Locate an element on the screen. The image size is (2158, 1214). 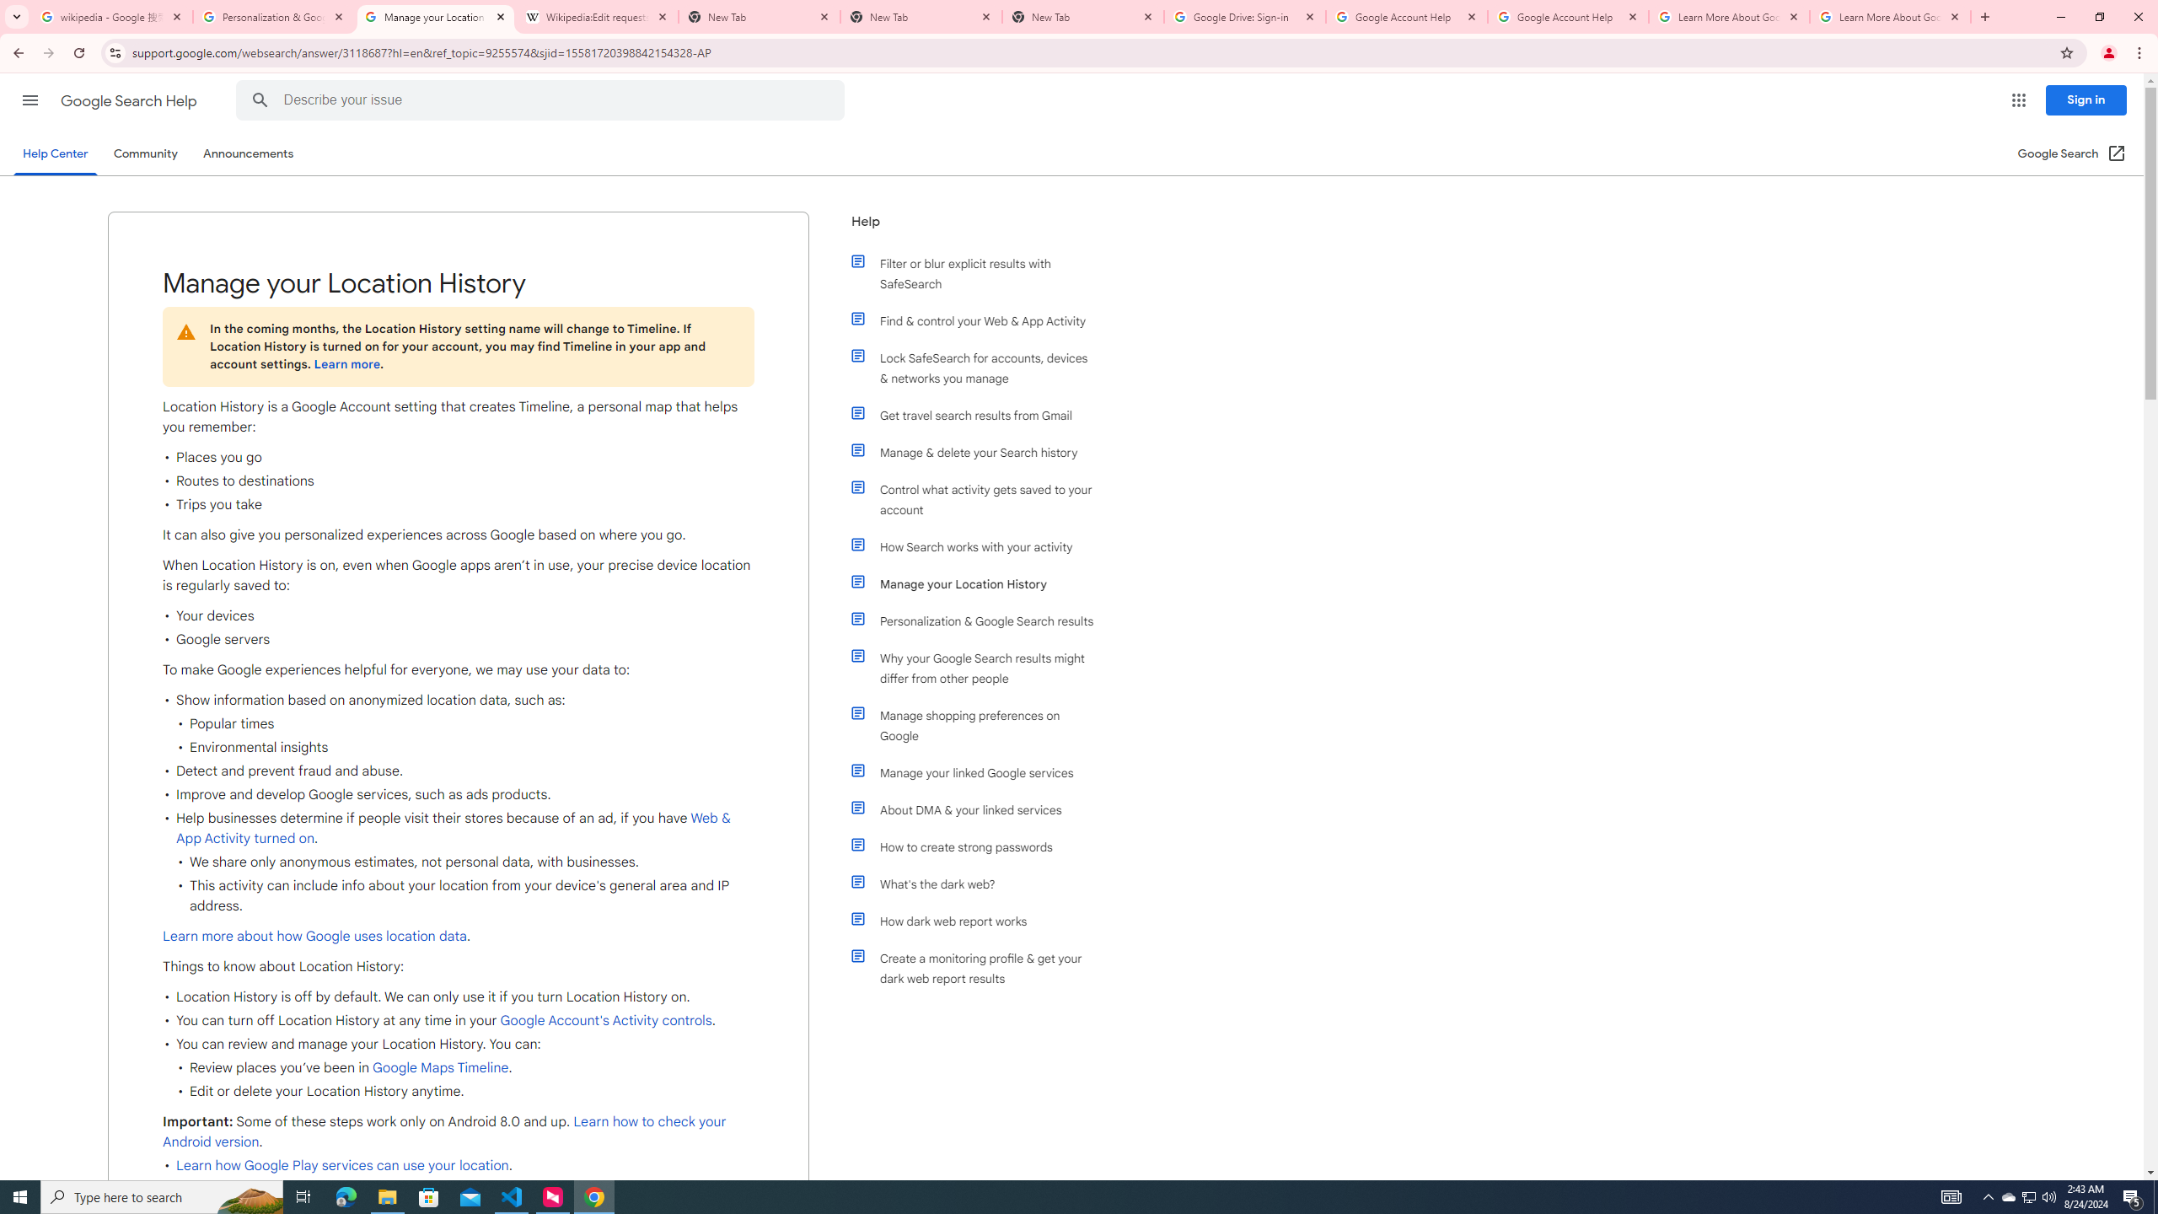
What's the dark web? is located at coordinates (980, 884).